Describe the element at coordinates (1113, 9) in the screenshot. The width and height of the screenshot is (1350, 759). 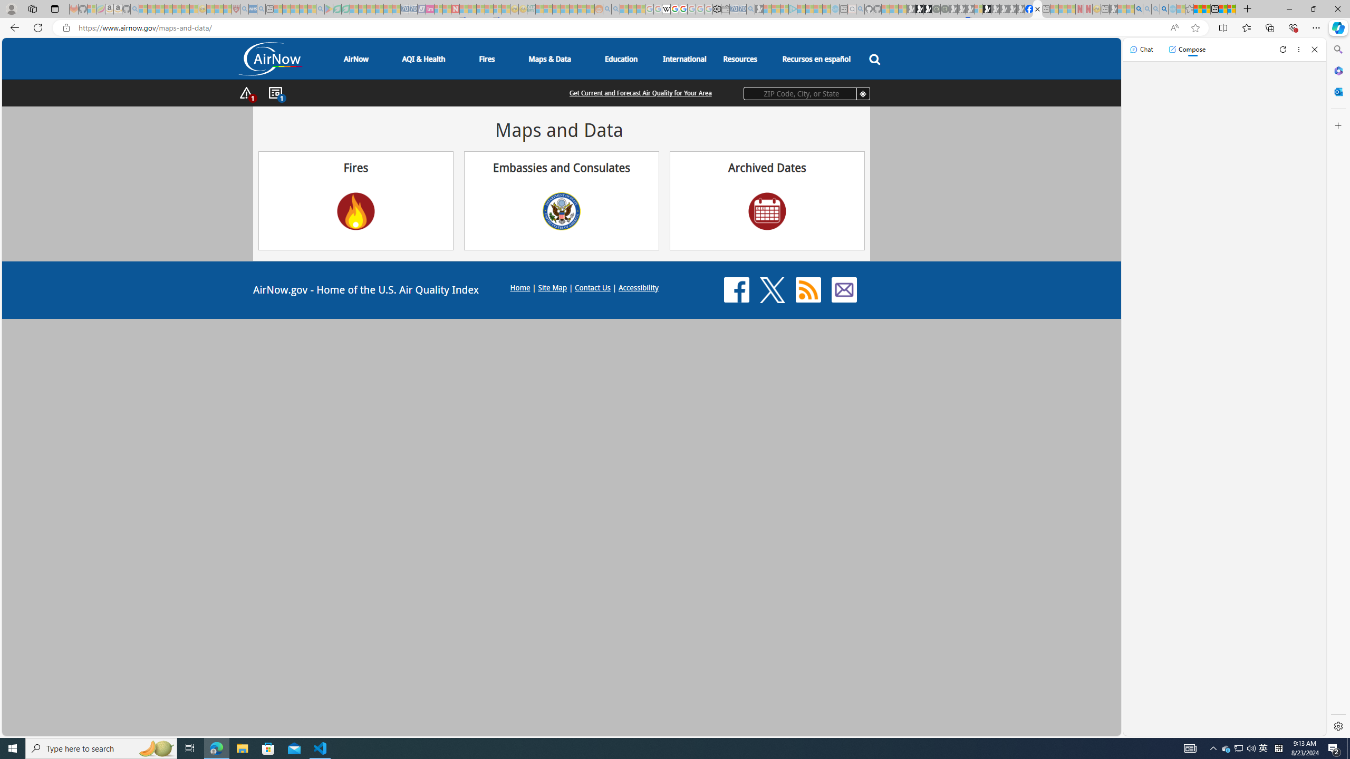
I see `MSN - Sleeping` at that location.